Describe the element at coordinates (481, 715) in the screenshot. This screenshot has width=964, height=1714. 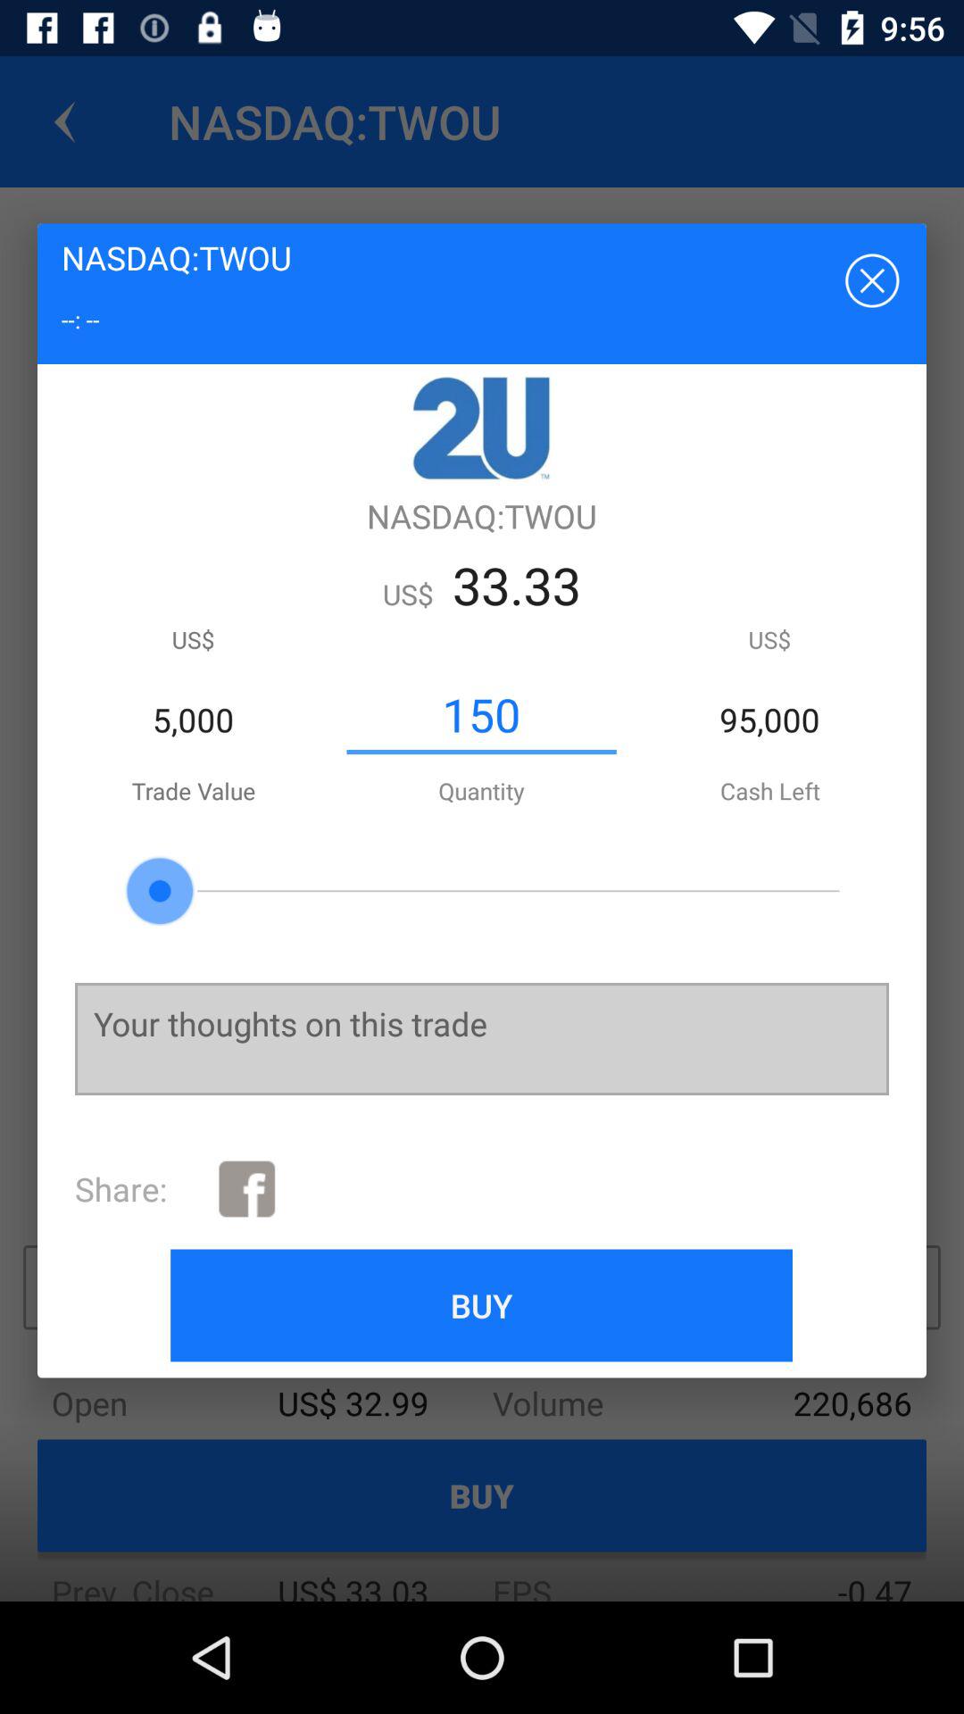
I see `open the item below us$` at that location.